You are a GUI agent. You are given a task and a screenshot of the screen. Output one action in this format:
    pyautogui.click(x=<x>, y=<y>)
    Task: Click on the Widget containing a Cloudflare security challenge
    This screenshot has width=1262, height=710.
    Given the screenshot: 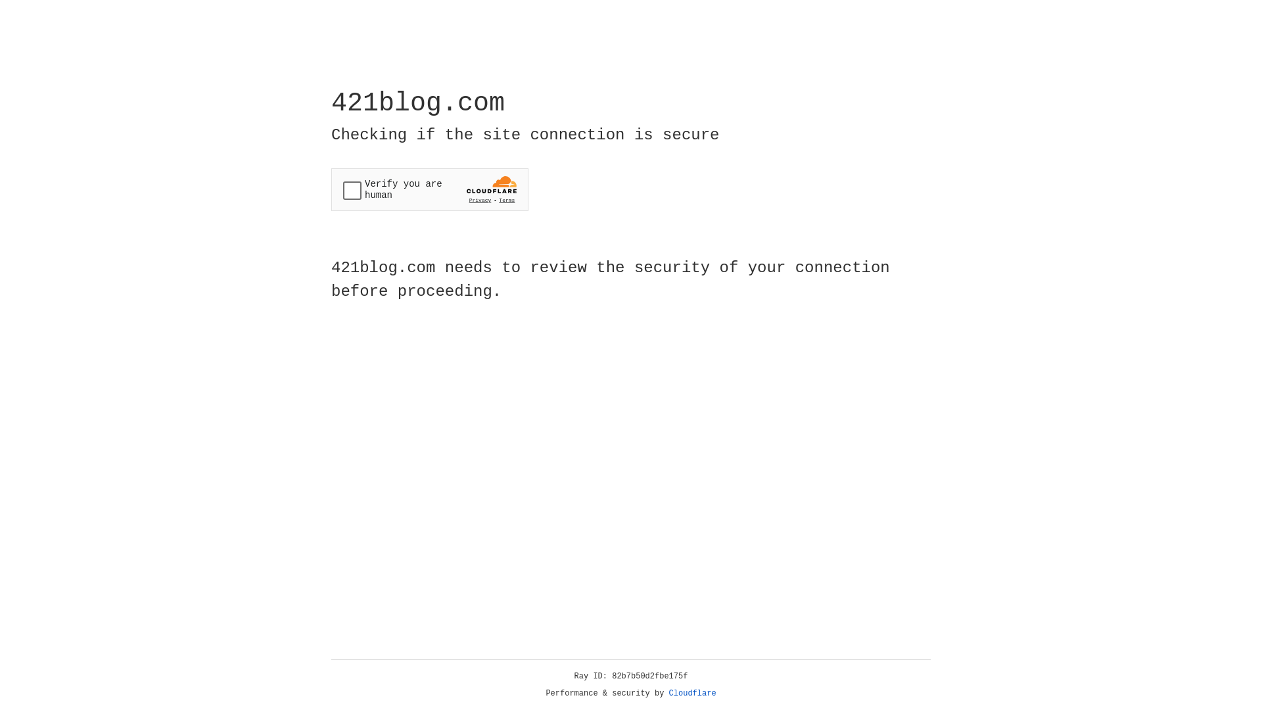 What is the action you would take?
    pyautogui.click(x=430, y=189)
    